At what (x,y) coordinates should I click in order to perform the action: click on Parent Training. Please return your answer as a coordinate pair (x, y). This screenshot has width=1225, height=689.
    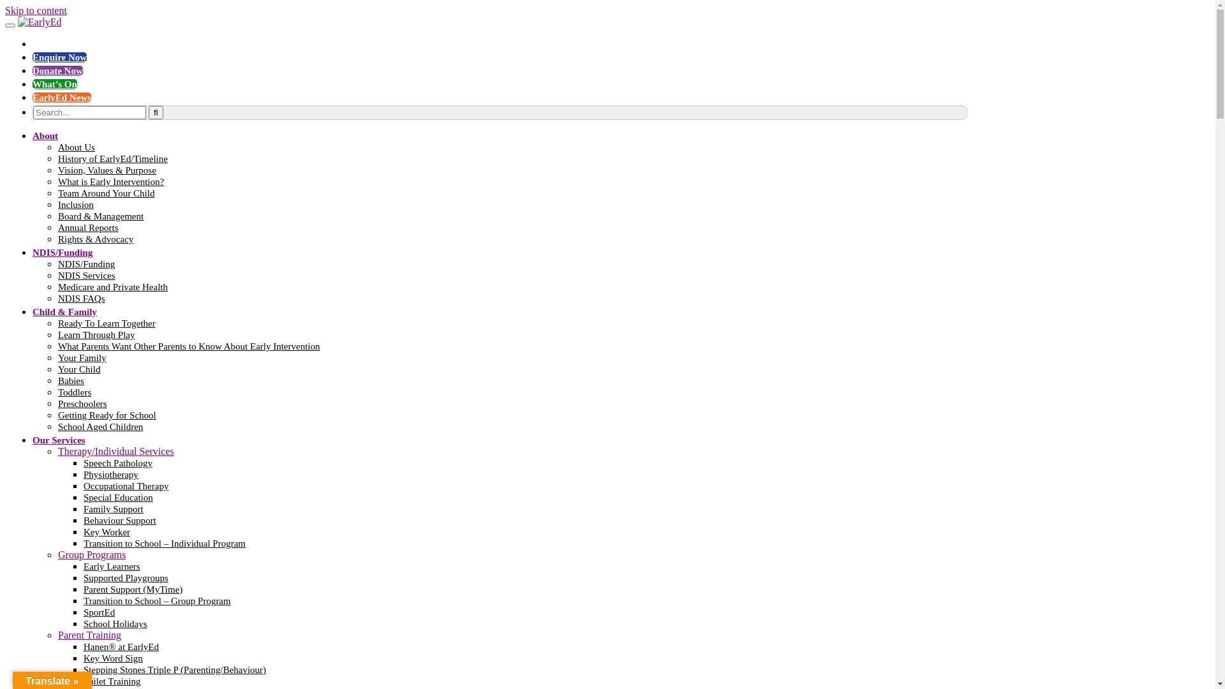
    Looking at the image, I should click on (89, 635).